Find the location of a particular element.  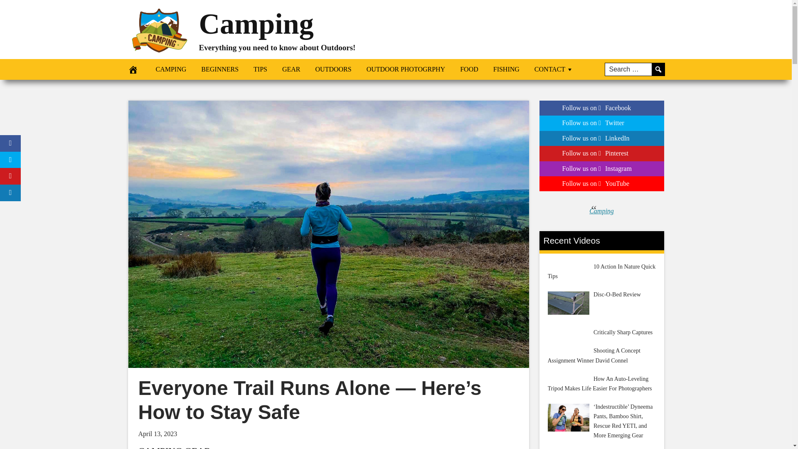

OUTDOORS is located at coordinates (333, 69).